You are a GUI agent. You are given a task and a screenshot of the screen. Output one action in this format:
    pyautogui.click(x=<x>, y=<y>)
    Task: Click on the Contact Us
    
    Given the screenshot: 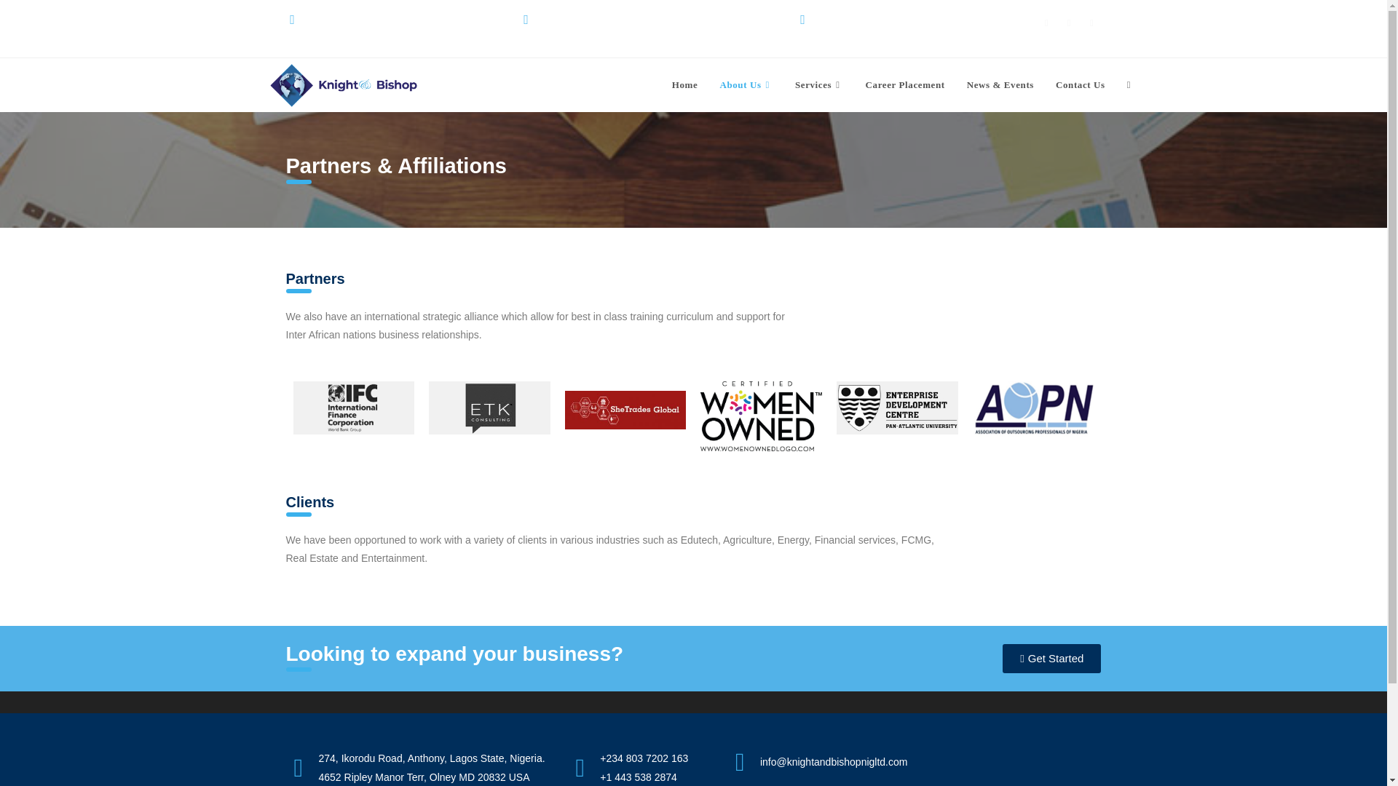 What is the action you would take?
    pyautogui.click(x=1080, y=84)
    